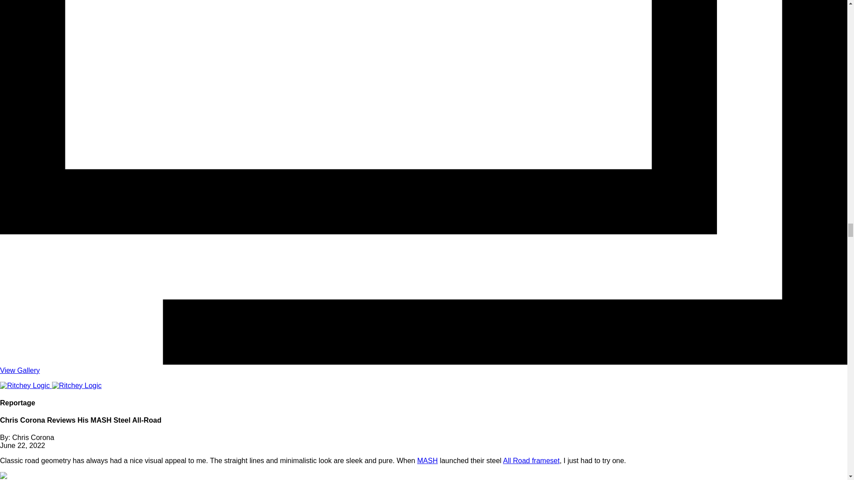 The width and height of the screenshot is (854, 480). What do you see at coordinates (77, 385) in the screenshot?
I see `sticky tall` at bounding box center [77, 385].